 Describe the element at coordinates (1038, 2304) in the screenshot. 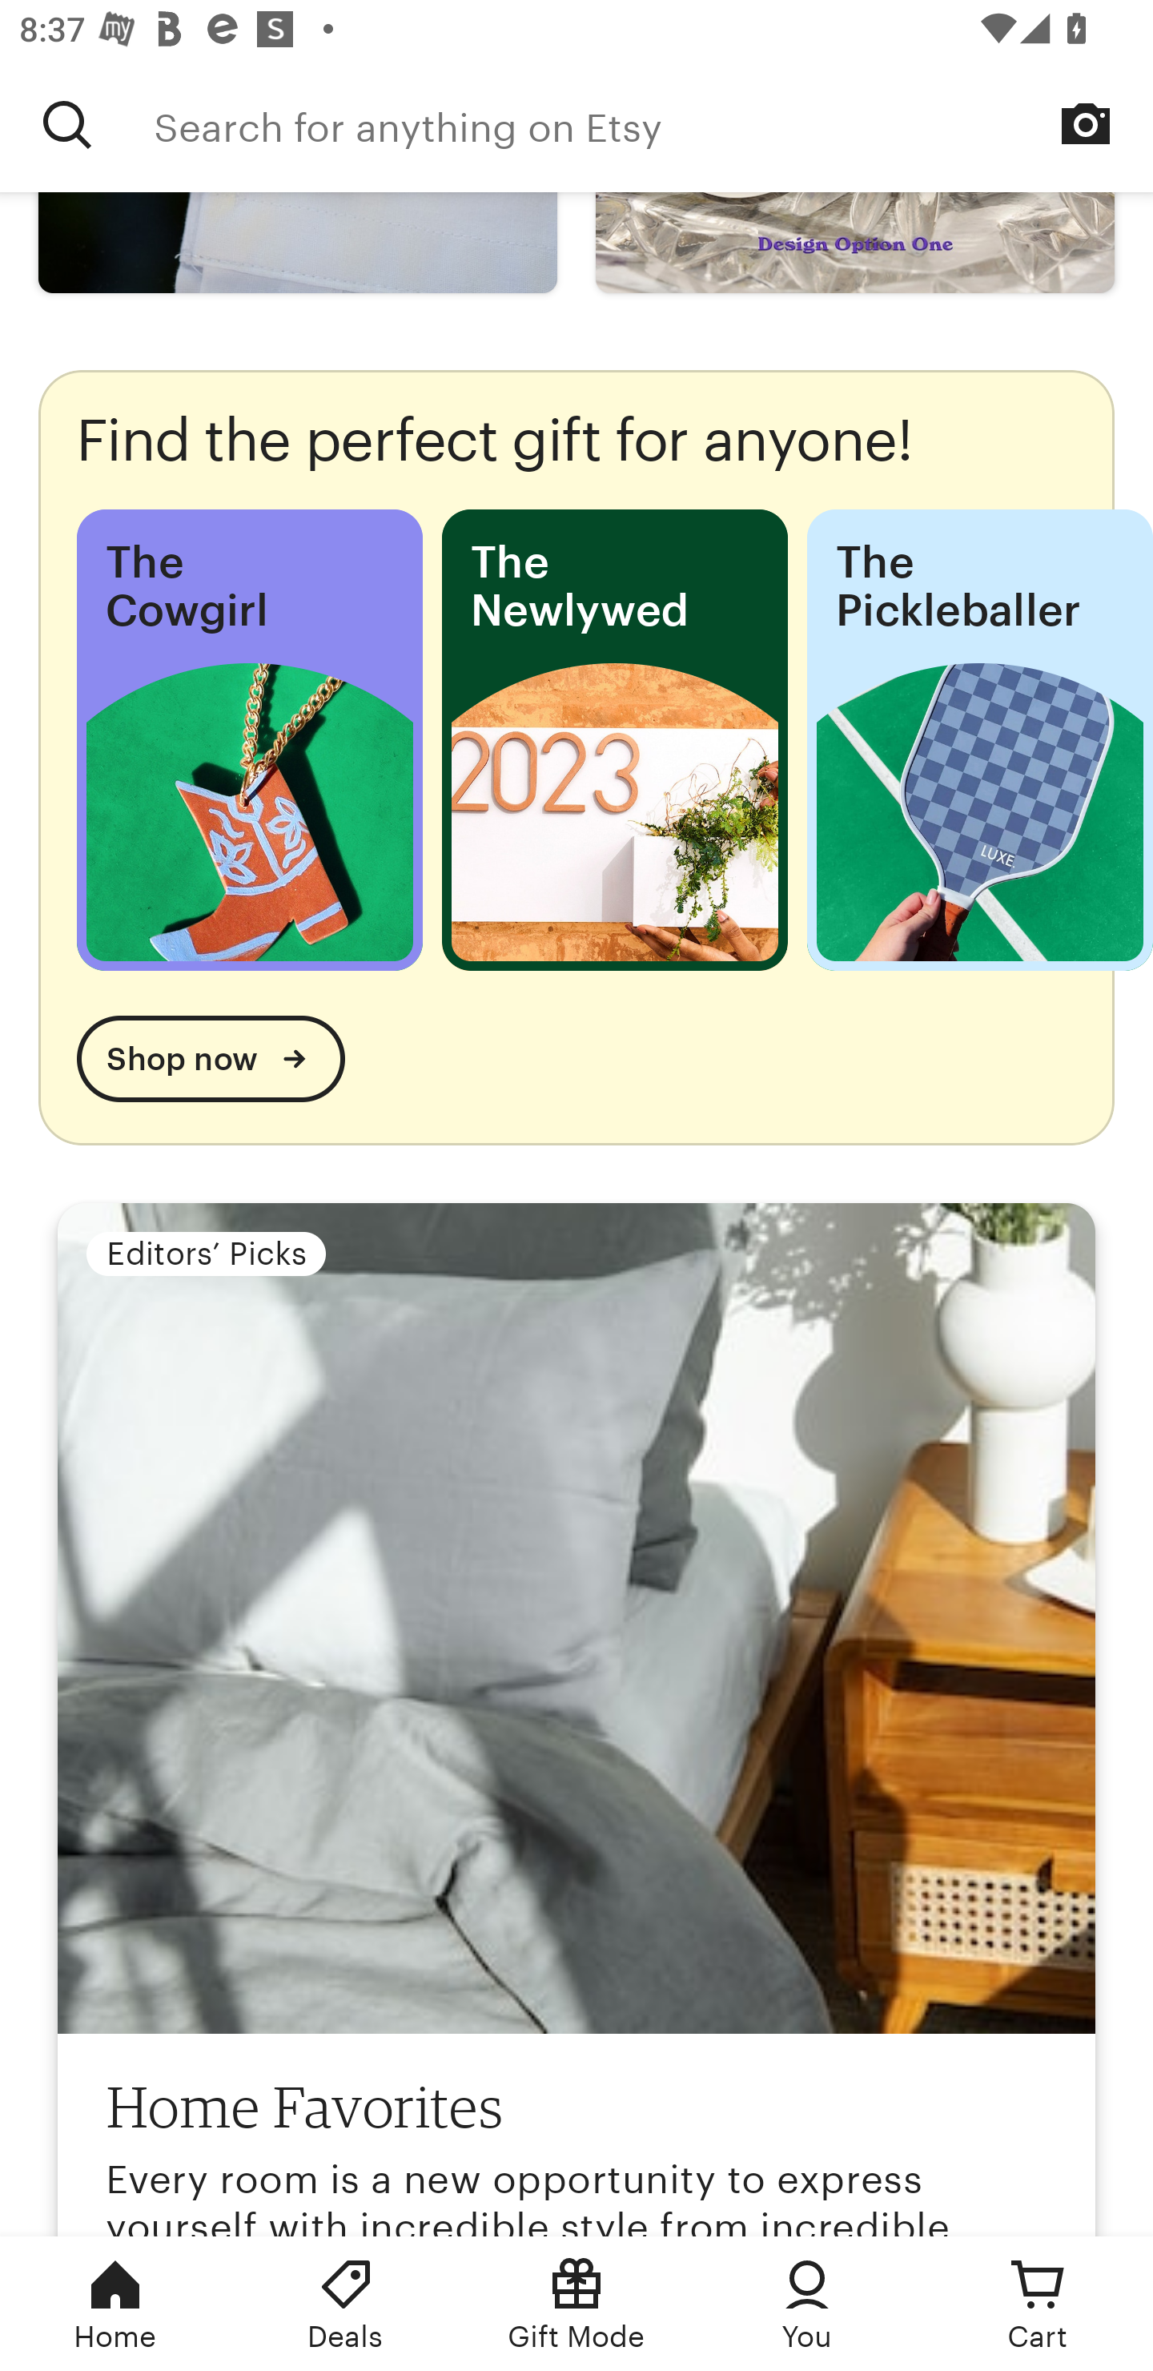

I see `Cart` at that location.